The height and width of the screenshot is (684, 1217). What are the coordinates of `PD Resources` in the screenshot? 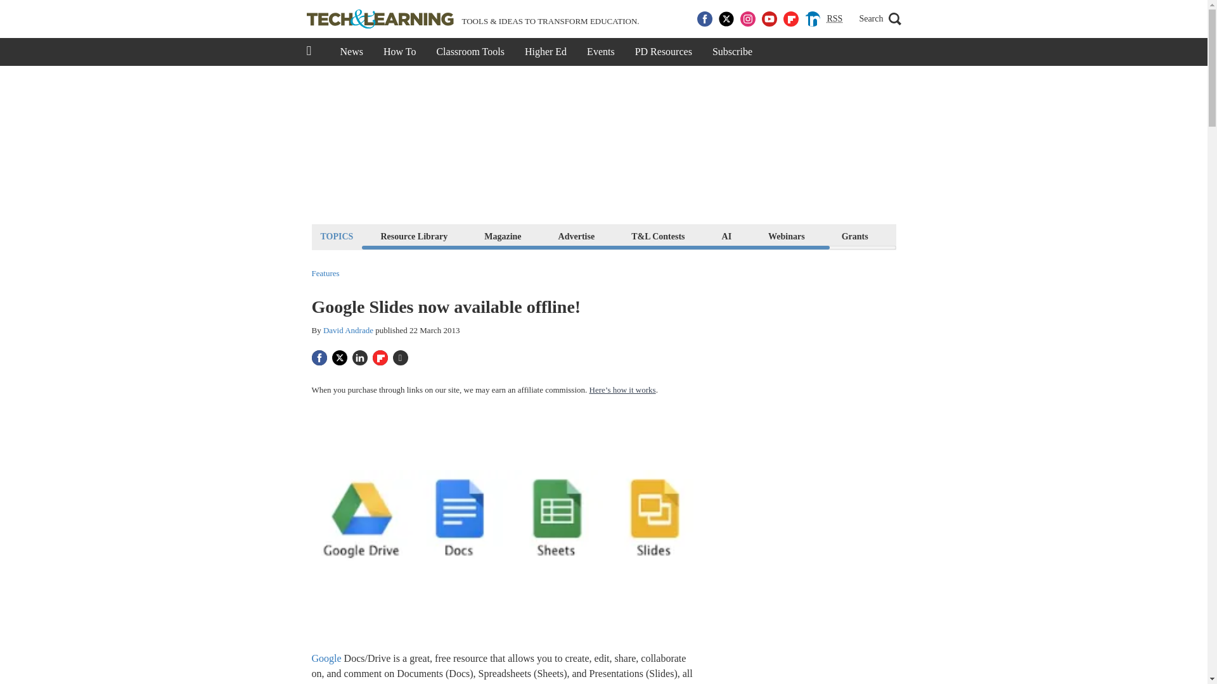 It's located at (663, 52).